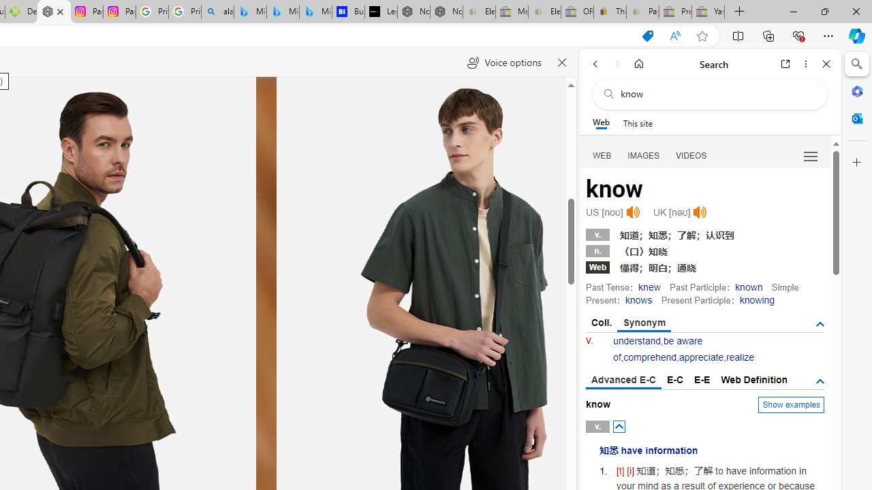  I want to click on Web Definition, so click(753, 380).